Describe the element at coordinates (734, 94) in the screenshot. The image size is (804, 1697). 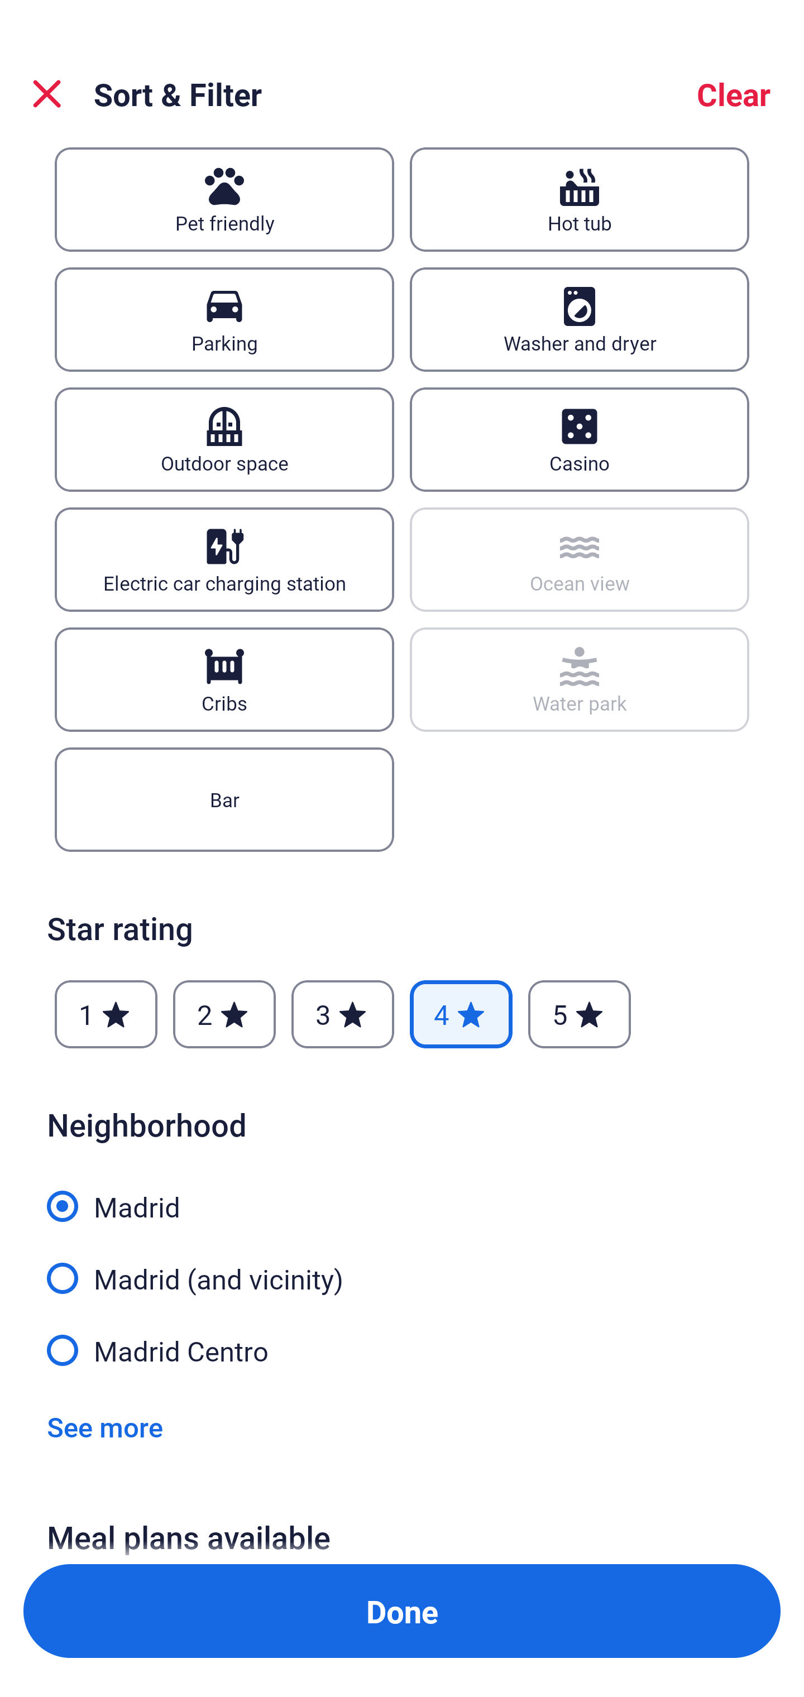
I see `Clear` at that location.